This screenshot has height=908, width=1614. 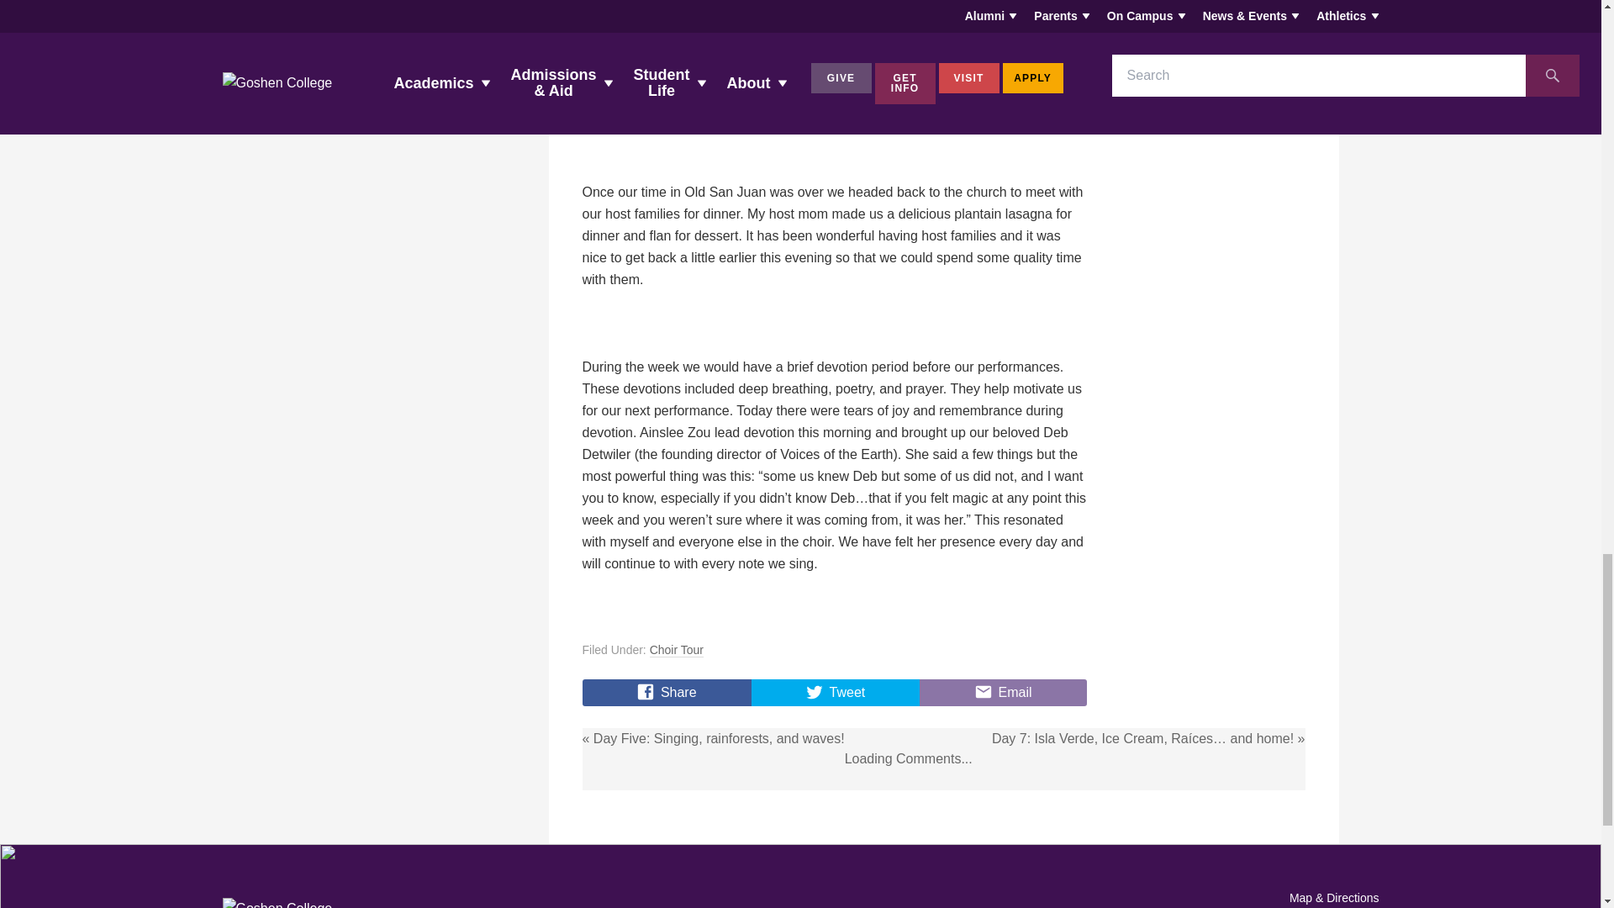 I want to click on Share via Email, so click(x=1003, y=693).